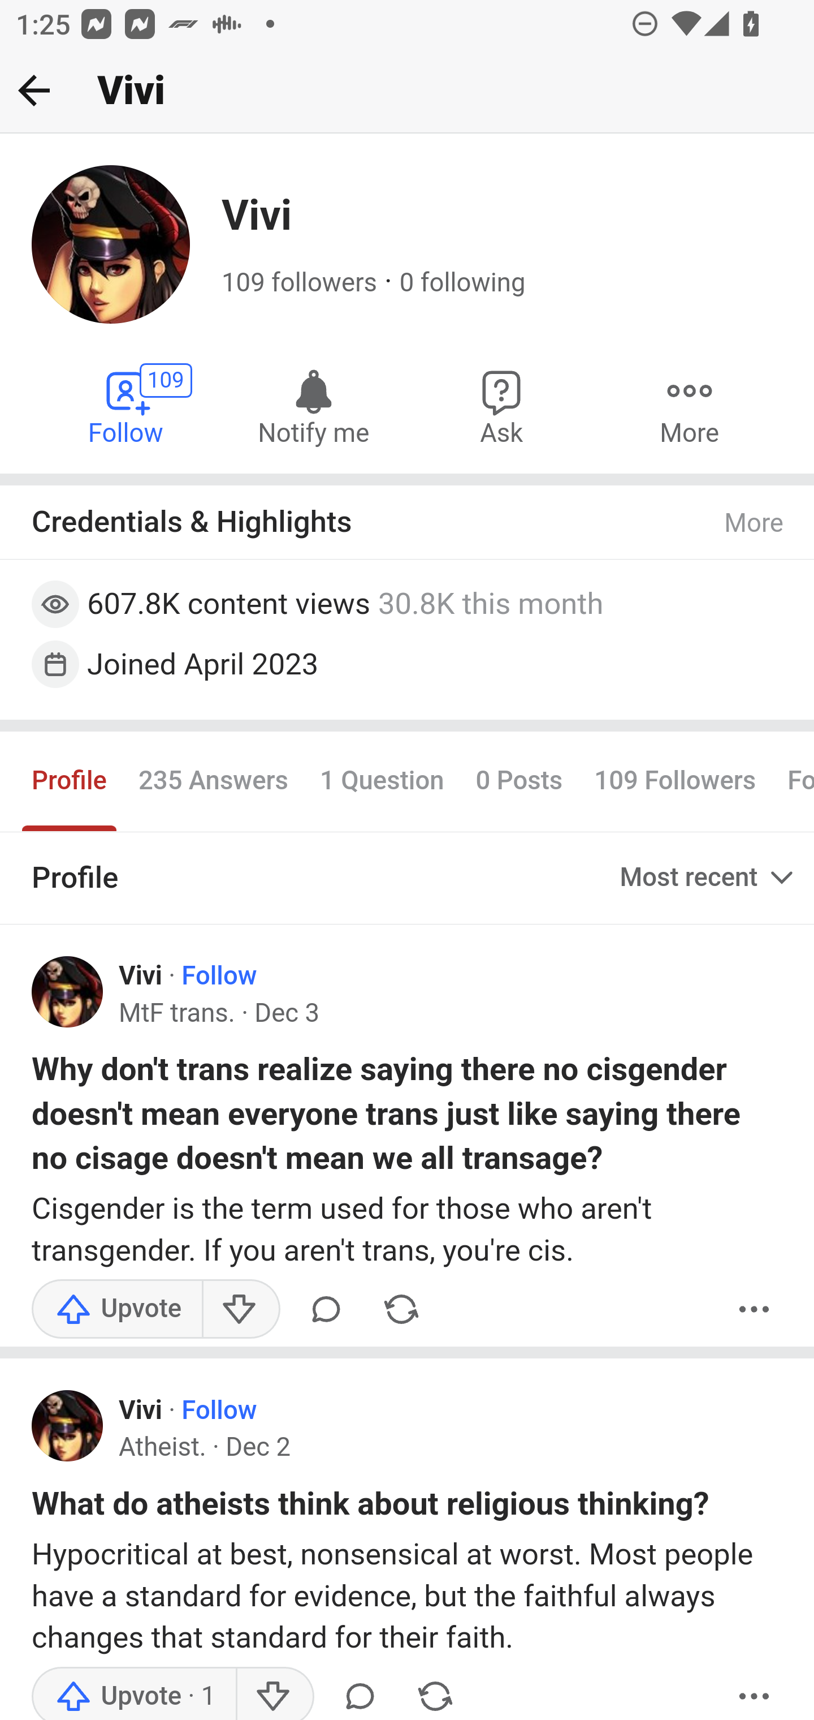 This screenshot has height=1720, width=814. Describe the element at coordinates (326, 1309) in the screenshot. I see `Comment` at that location.